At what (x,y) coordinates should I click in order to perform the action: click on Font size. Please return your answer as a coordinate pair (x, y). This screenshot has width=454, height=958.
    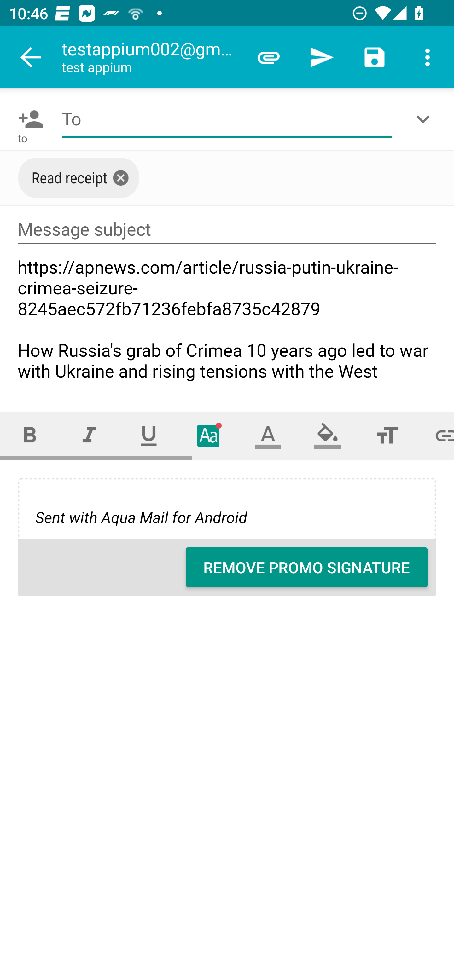
    Looking at the image, I should click on (387, 436).